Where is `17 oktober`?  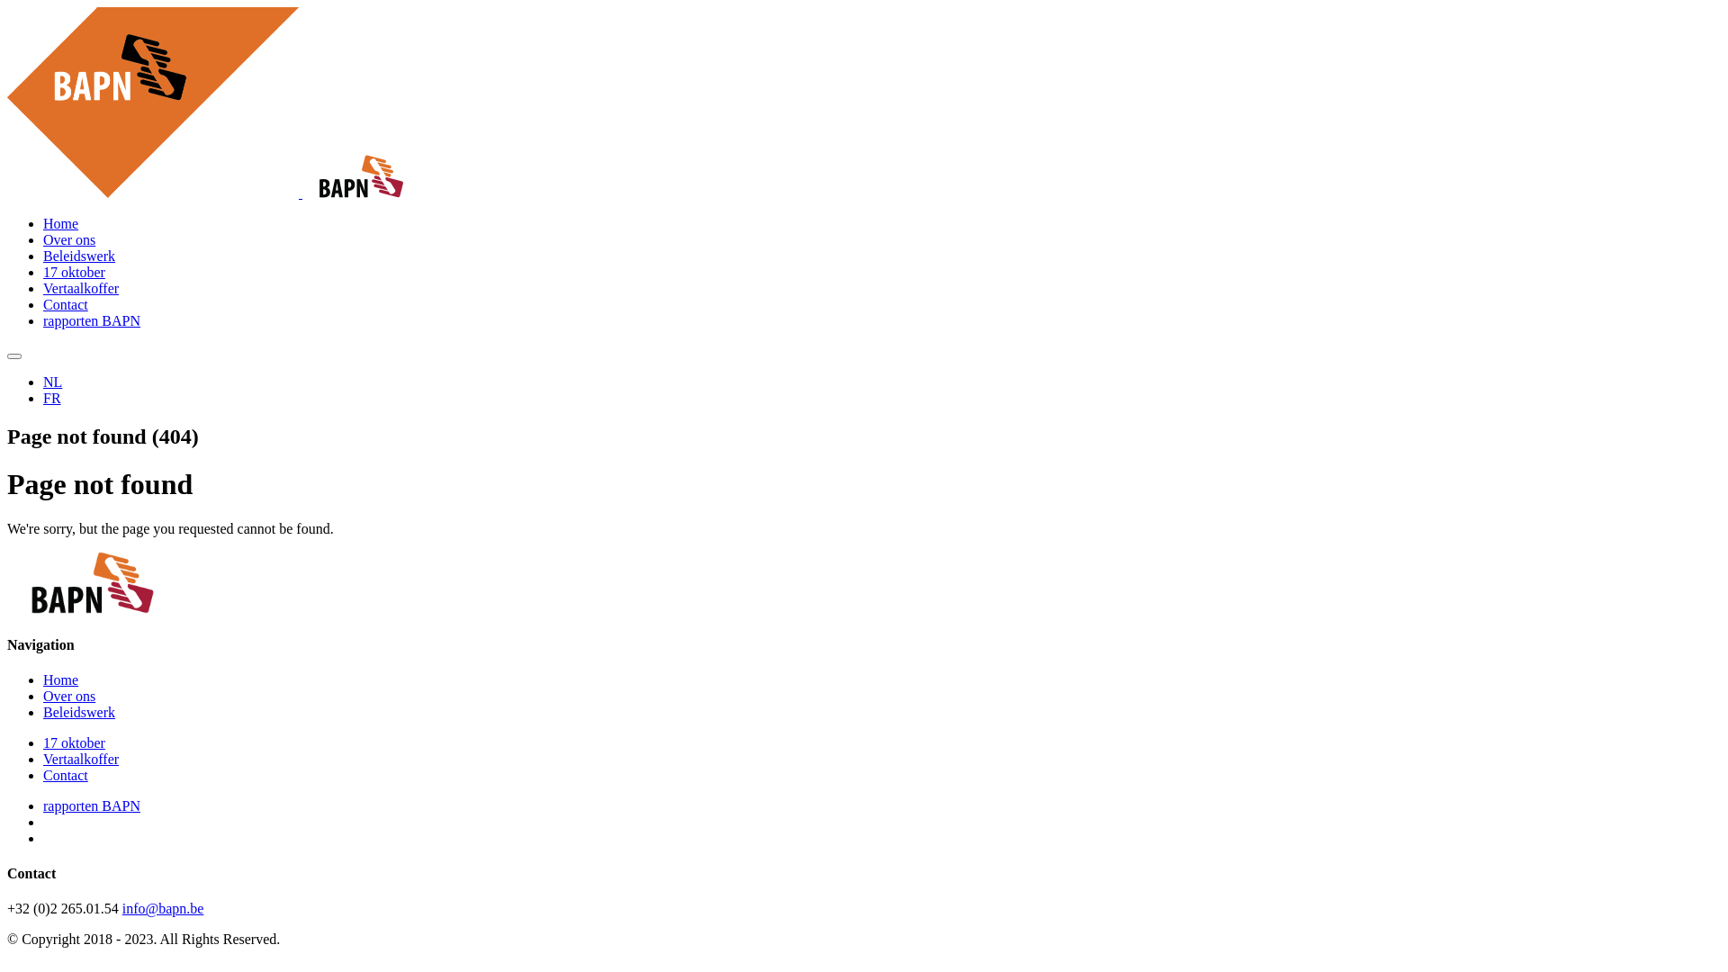 17 oktober is located at coordinates (74, 272).